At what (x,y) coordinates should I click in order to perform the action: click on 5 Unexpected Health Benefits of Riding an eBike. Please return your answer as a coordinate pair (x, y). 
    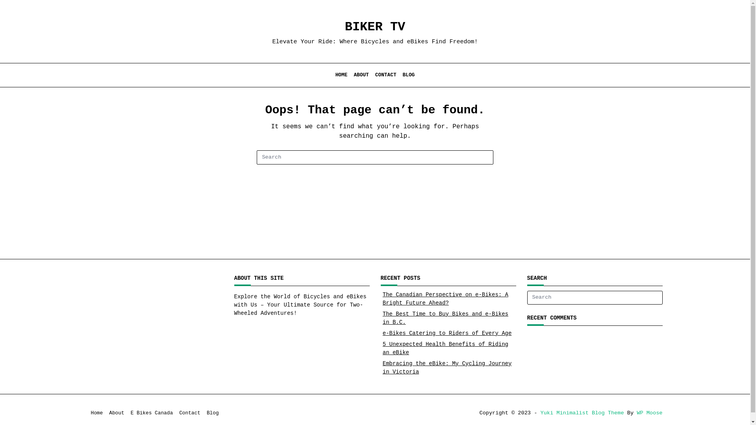
    Looking at the image, I should click on (446, 349).